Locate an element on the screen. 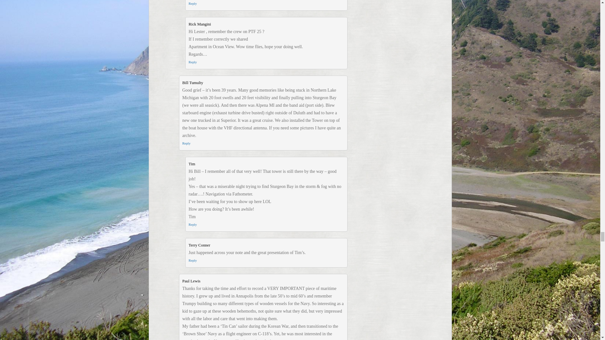  Reply is located at coordinates (192, 3).